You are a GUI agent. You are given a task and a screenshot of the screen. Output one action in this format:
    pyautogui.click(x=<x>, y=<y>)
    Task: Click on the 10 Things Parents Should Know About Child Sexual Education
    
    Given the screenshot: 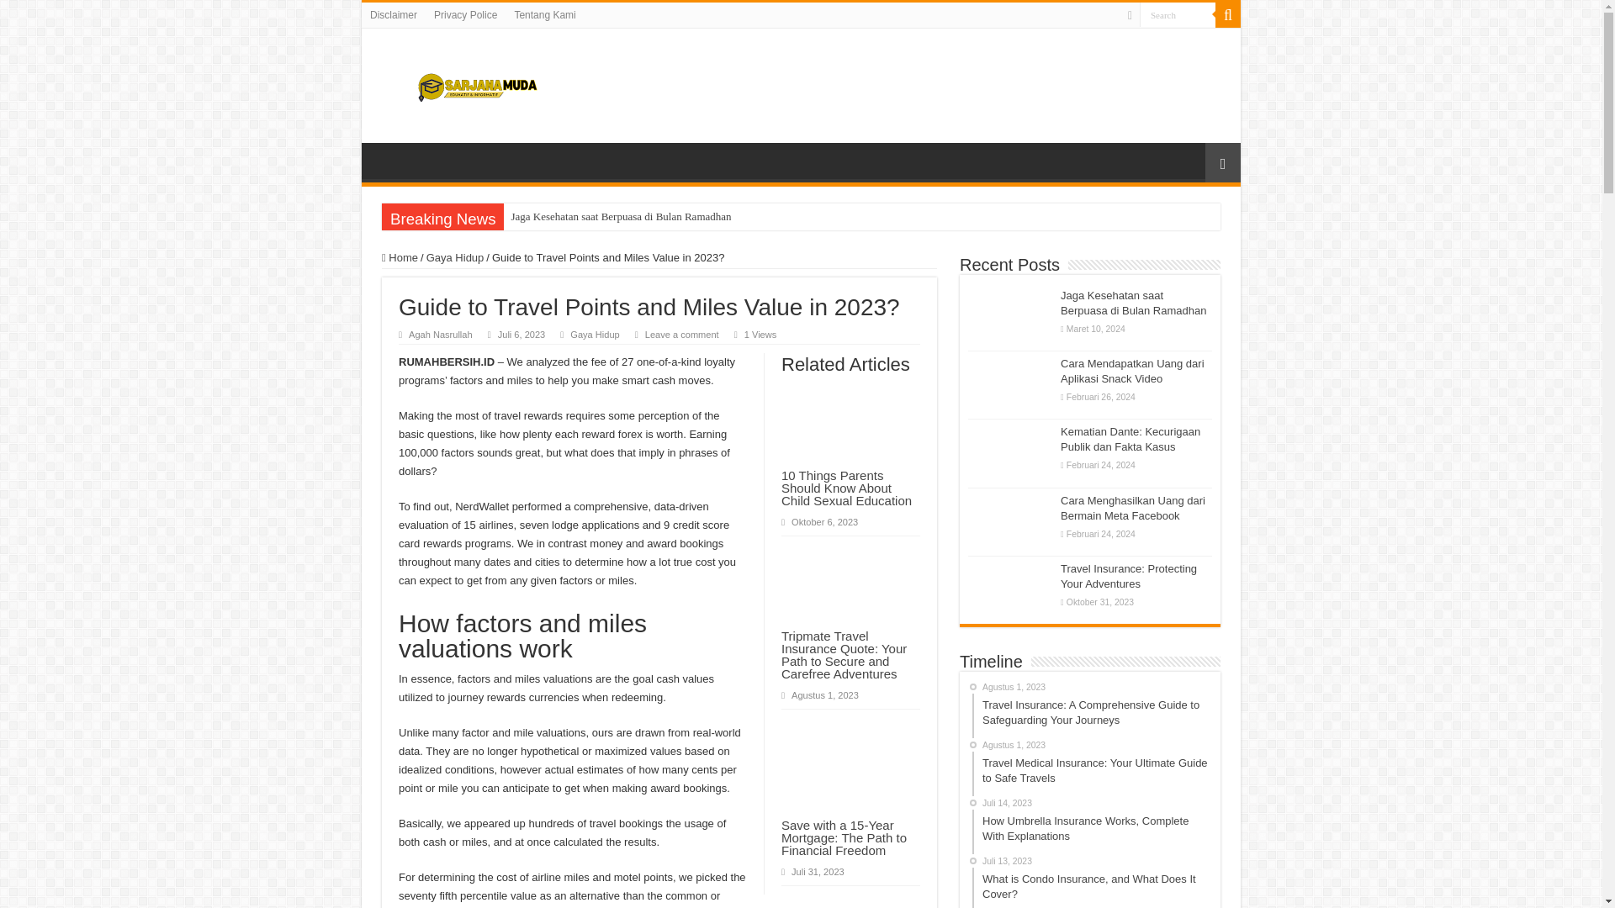 What is the action you would take?
    pyautogui.click(x=846, y=488)
    